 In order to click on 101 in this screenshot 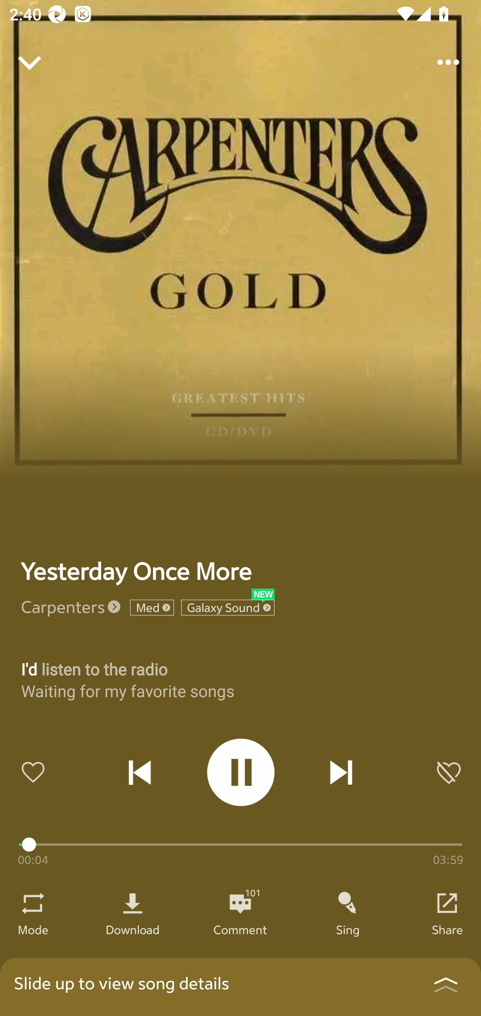, I will do `click(240, 903)`.